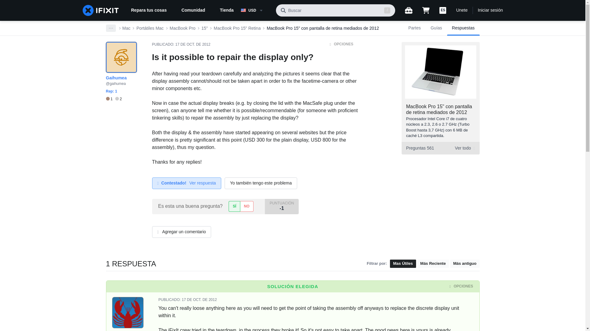 The height and width of the screenshot is (331, 590). What do you see at coordinates (442, 10) in the screenshot?
I see `ES` at bounding box center [442, 10].